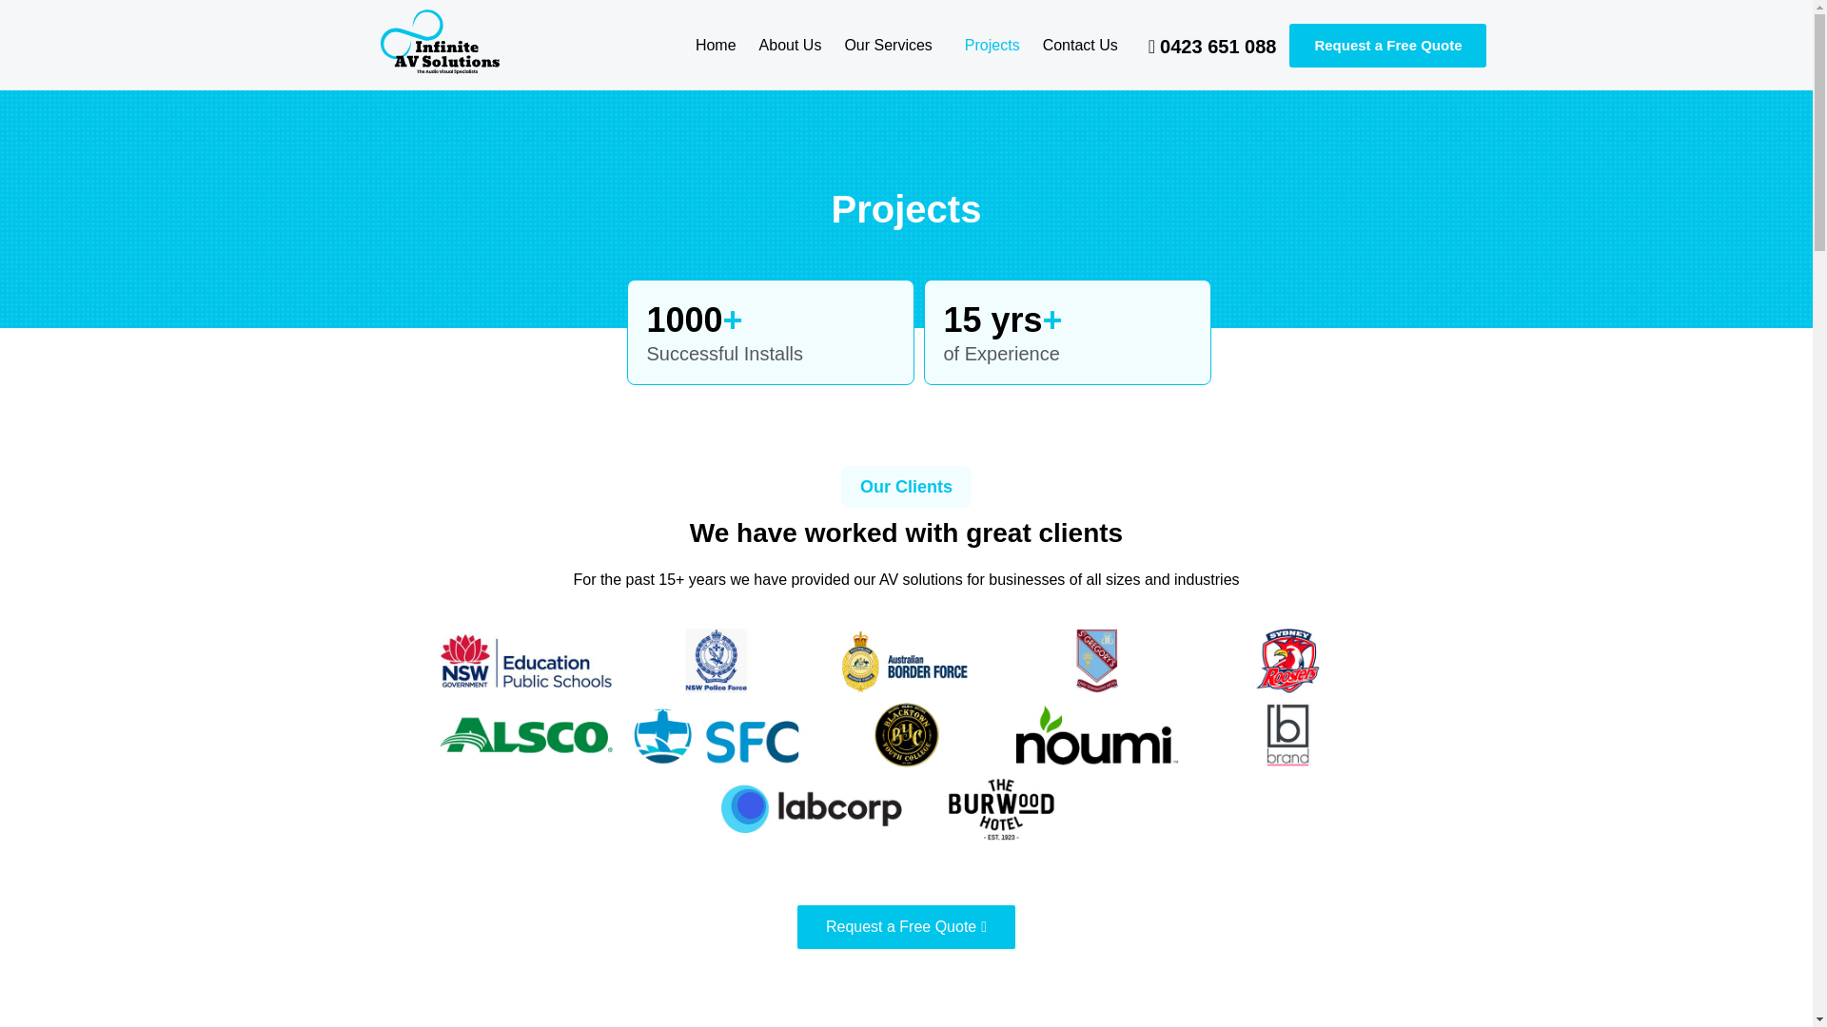 The image size is (1827, 1027). Describe the element at coordinates (1080, 45) in the screenshot. I see `Contact Us` at that location.